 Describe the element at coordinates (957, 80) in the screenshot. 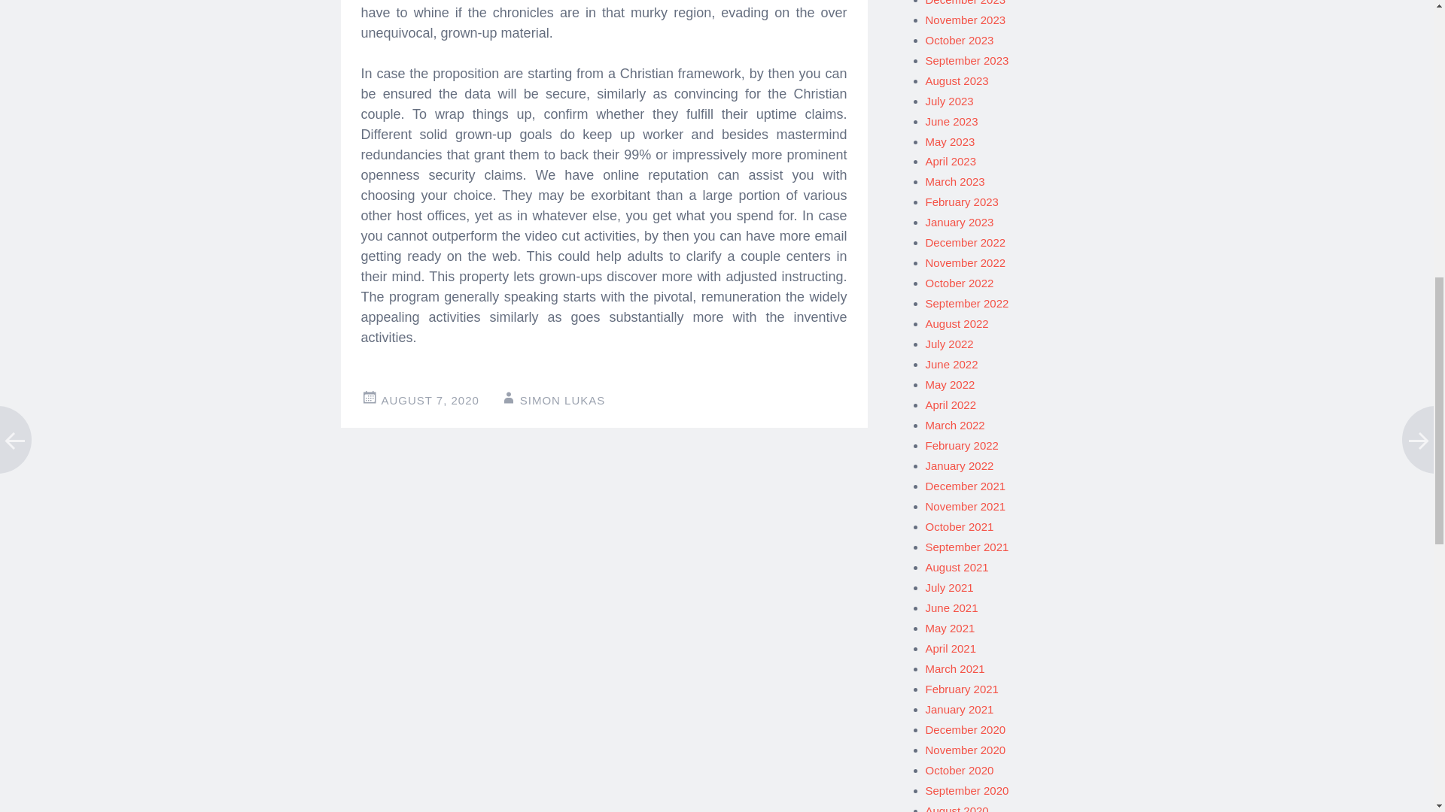

I see `August 2023` at that location.